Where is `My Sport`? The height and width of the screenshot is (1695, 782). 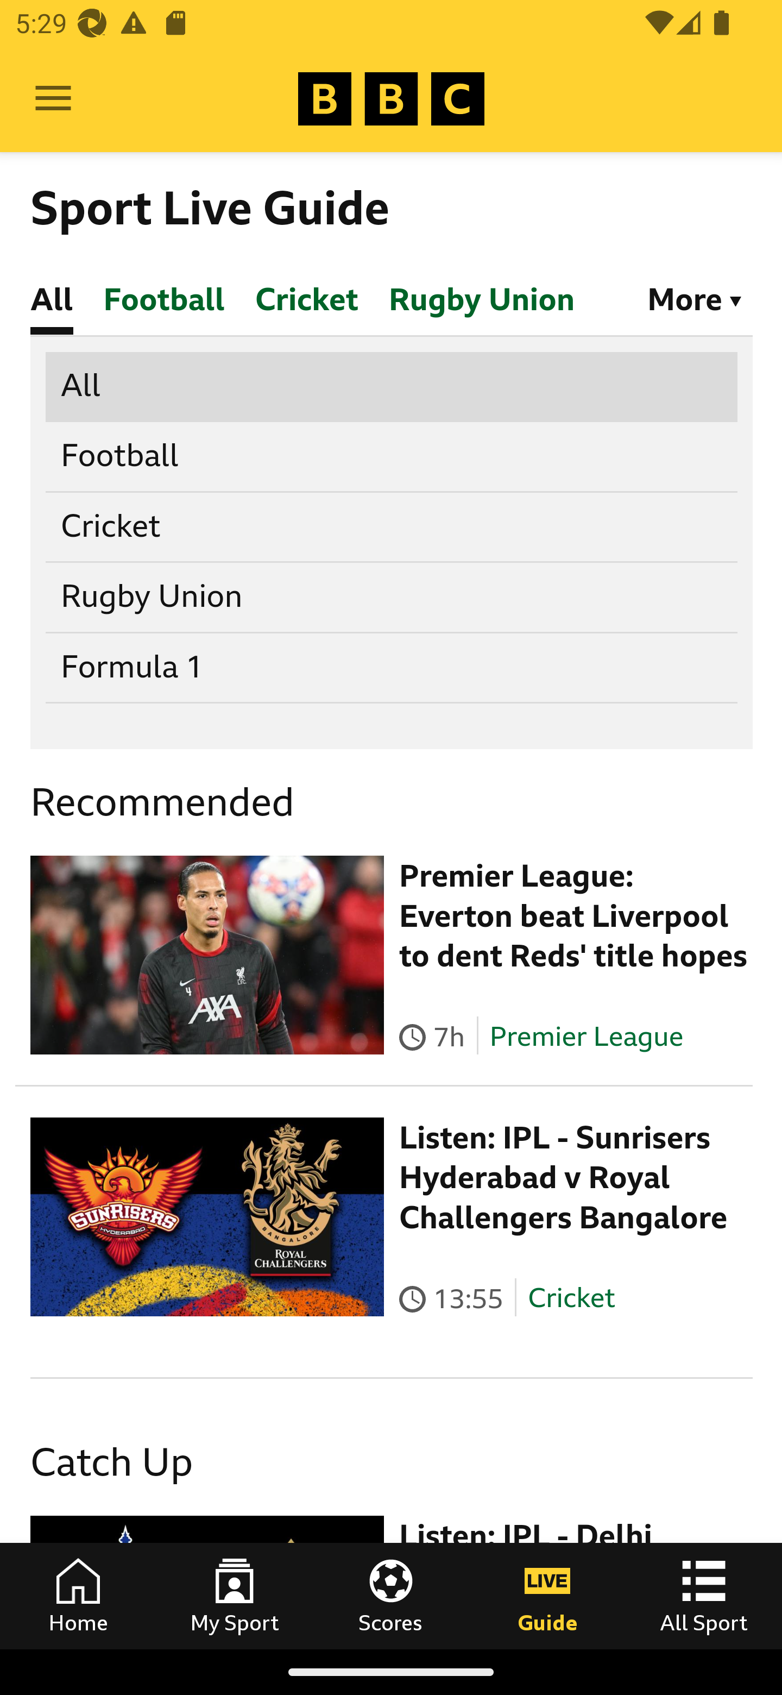 My Sport is located at coordinates (235, 1596).